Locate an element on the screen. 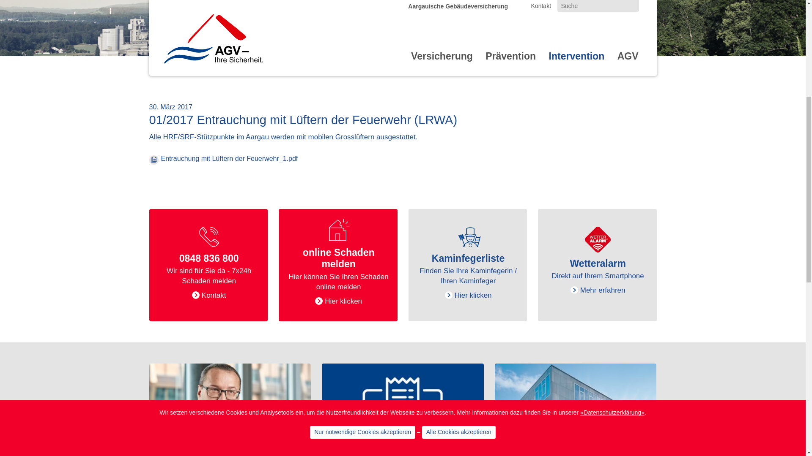  AGV is located at coordinates (628, 284).